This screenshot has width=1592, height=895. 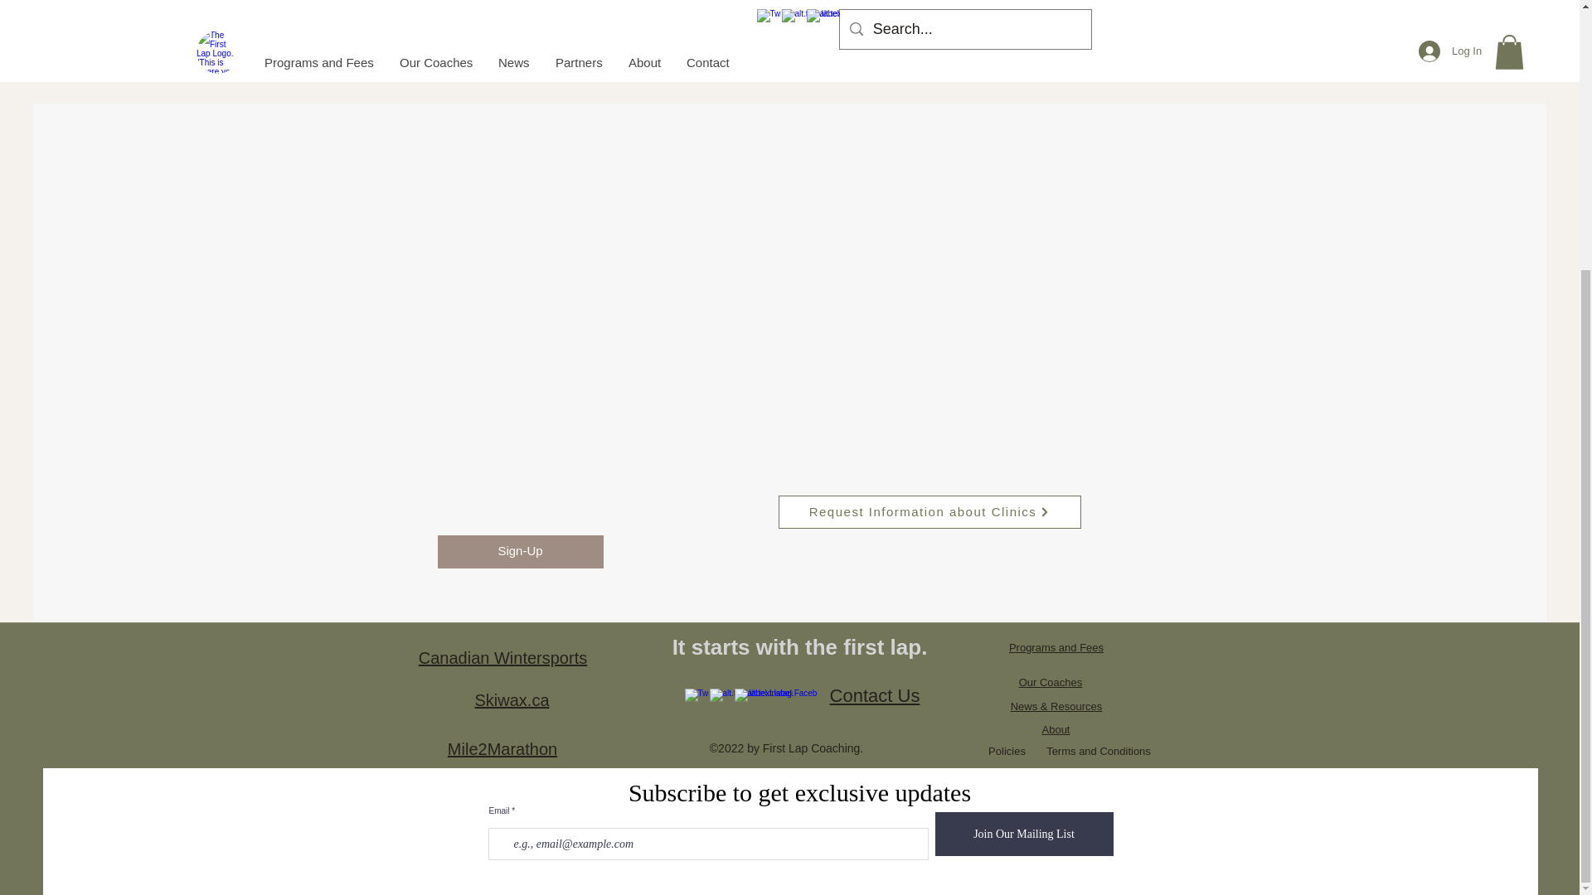 What do you see at coordinates (512, 699) in the screenshot?
I see `Skiwax.ca` at bounding box center [512, 699].